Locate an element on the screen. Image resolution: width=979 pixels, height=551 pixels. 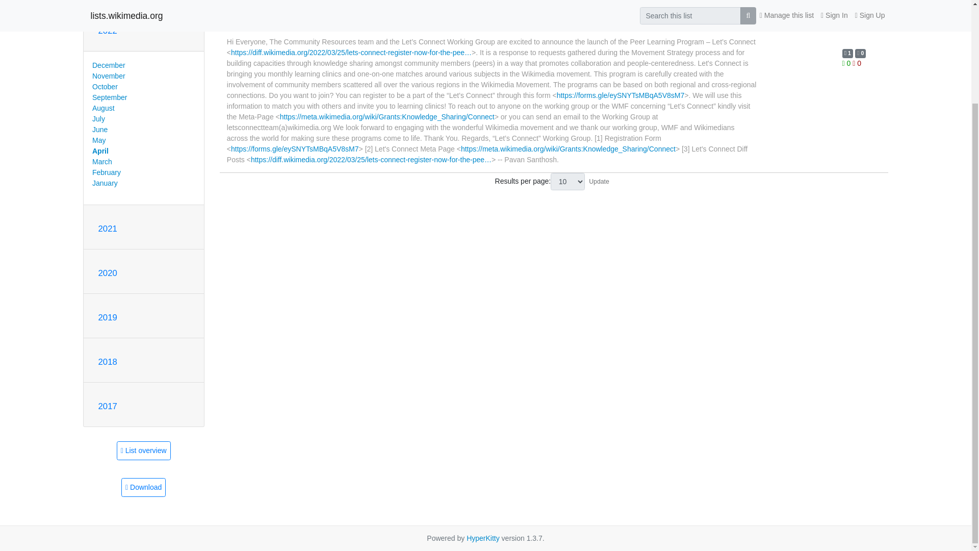
October is located at coordinates (105, 87).